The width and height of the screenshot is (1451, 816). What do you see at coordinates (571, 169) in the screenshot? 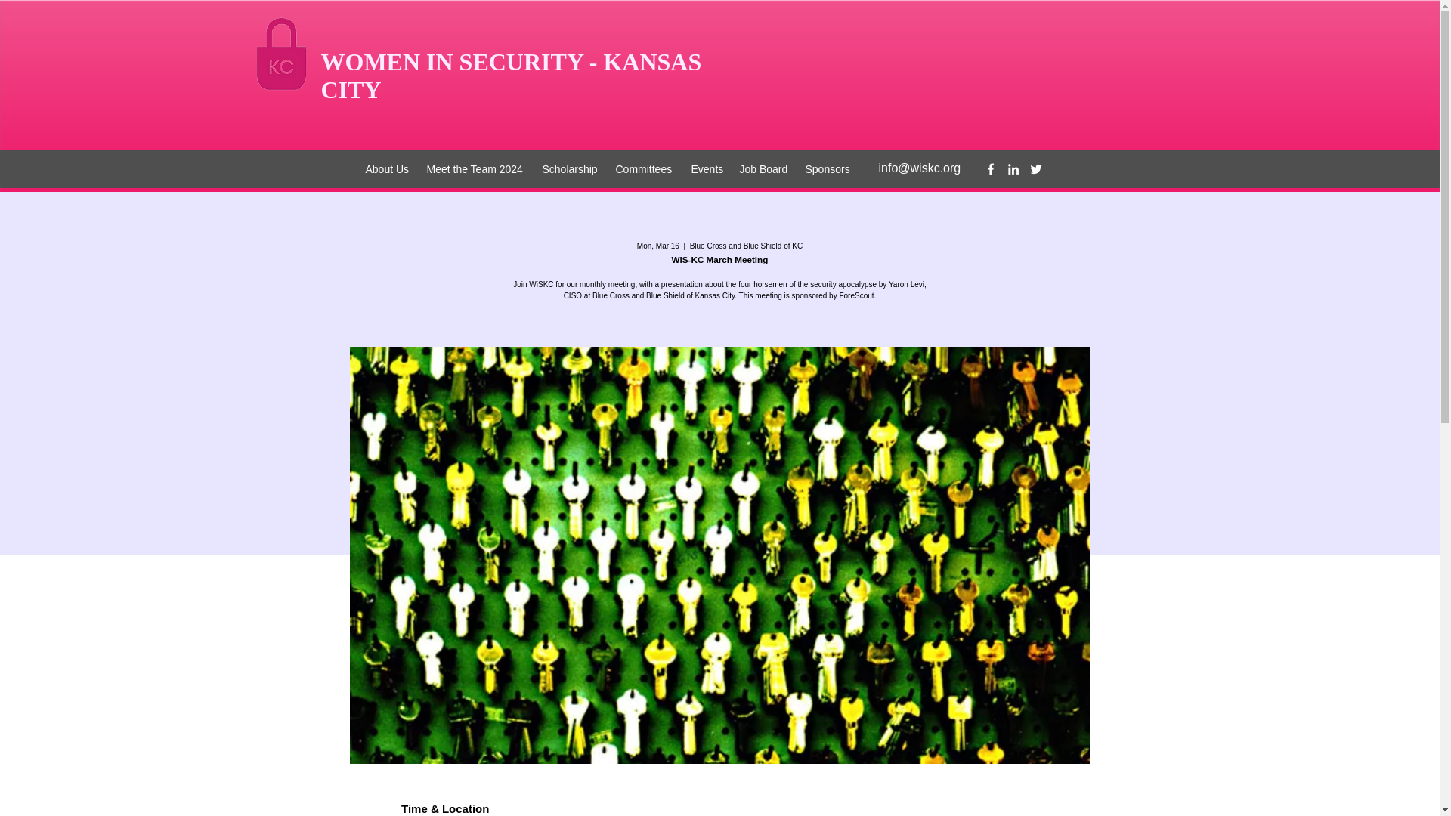
I see `Scholarship` at bounding box center [571, 169].